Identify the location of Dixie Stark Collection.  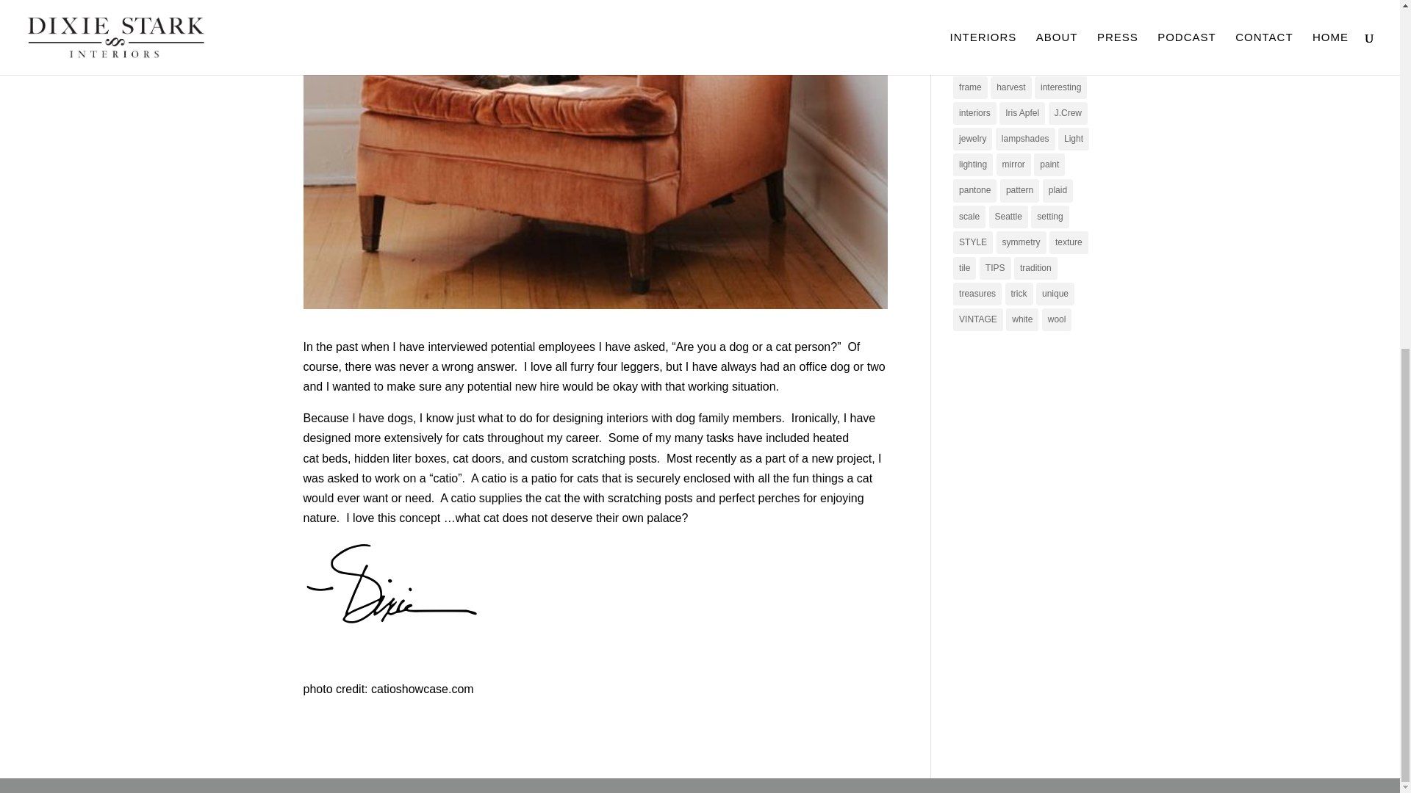
(1001, 62).